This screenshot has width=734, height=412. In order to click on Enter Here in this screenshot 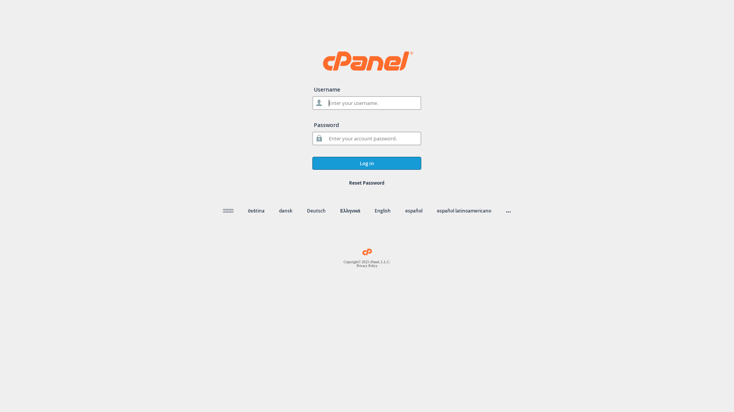, I will do `click(282, 113)`.